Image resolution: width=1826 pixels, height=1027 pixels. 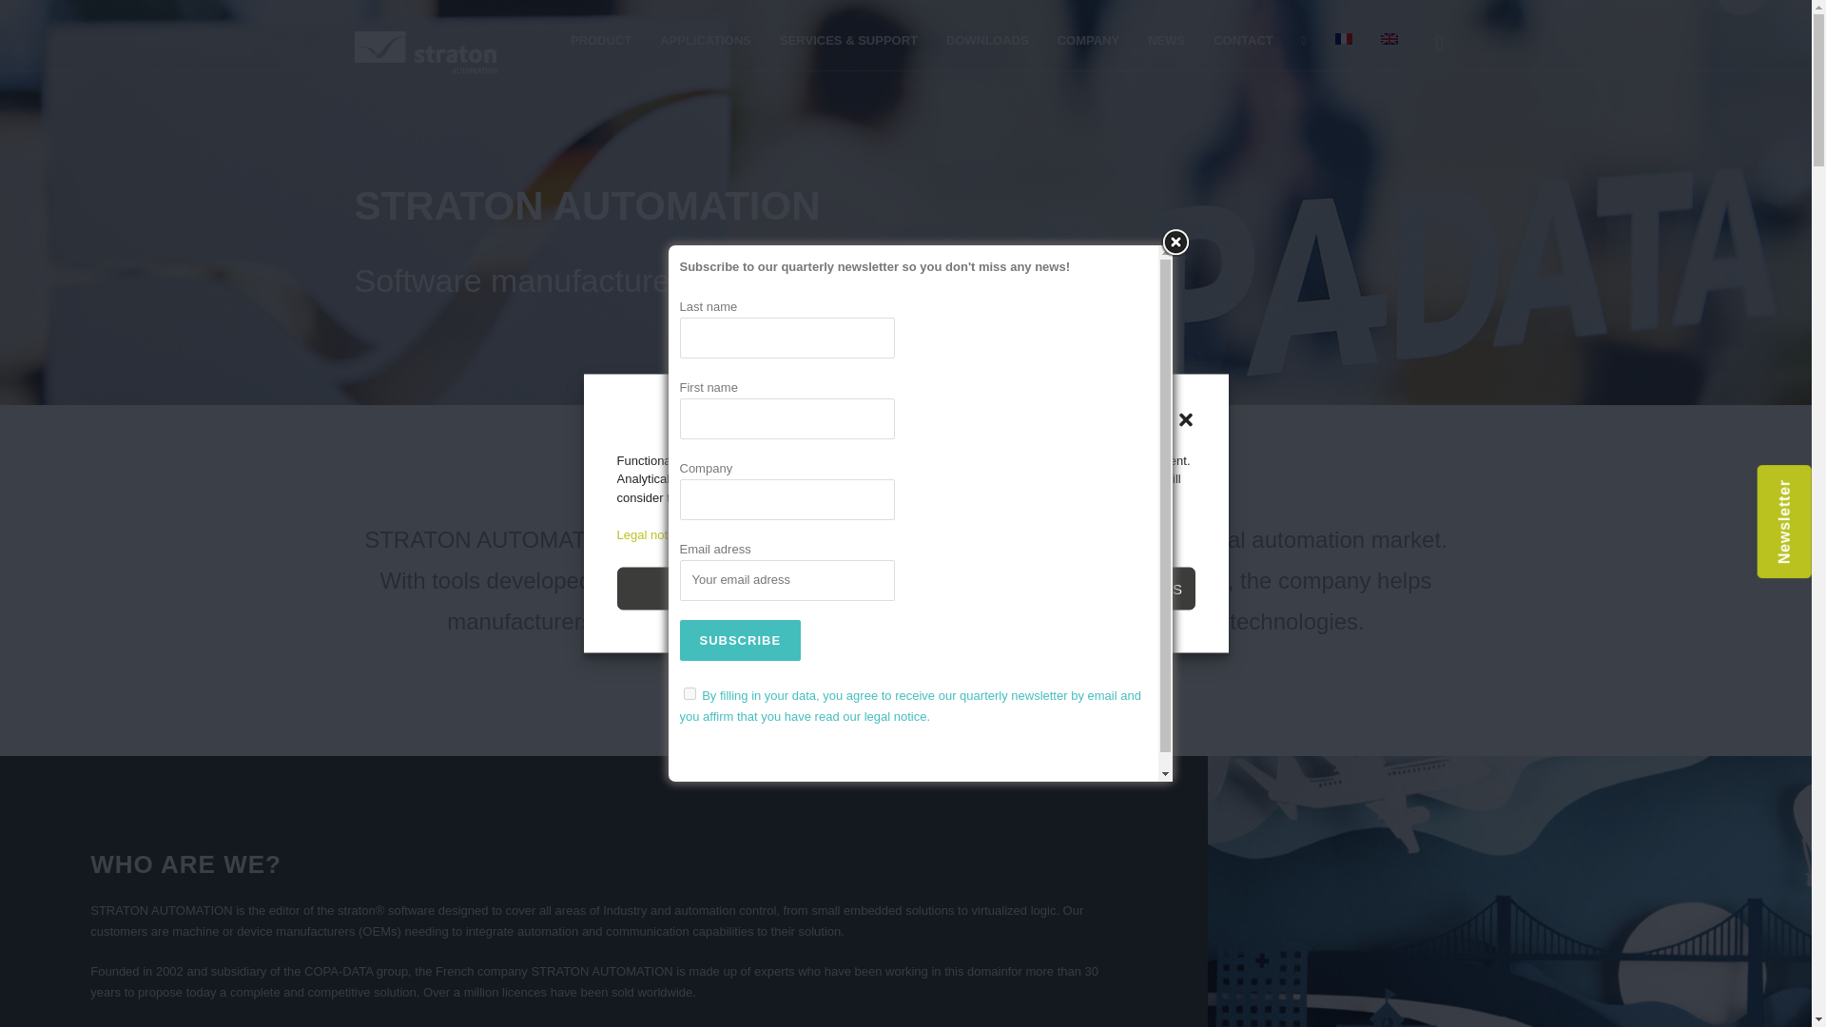 I want to click on Subscribe, so click(x=740, y=641).